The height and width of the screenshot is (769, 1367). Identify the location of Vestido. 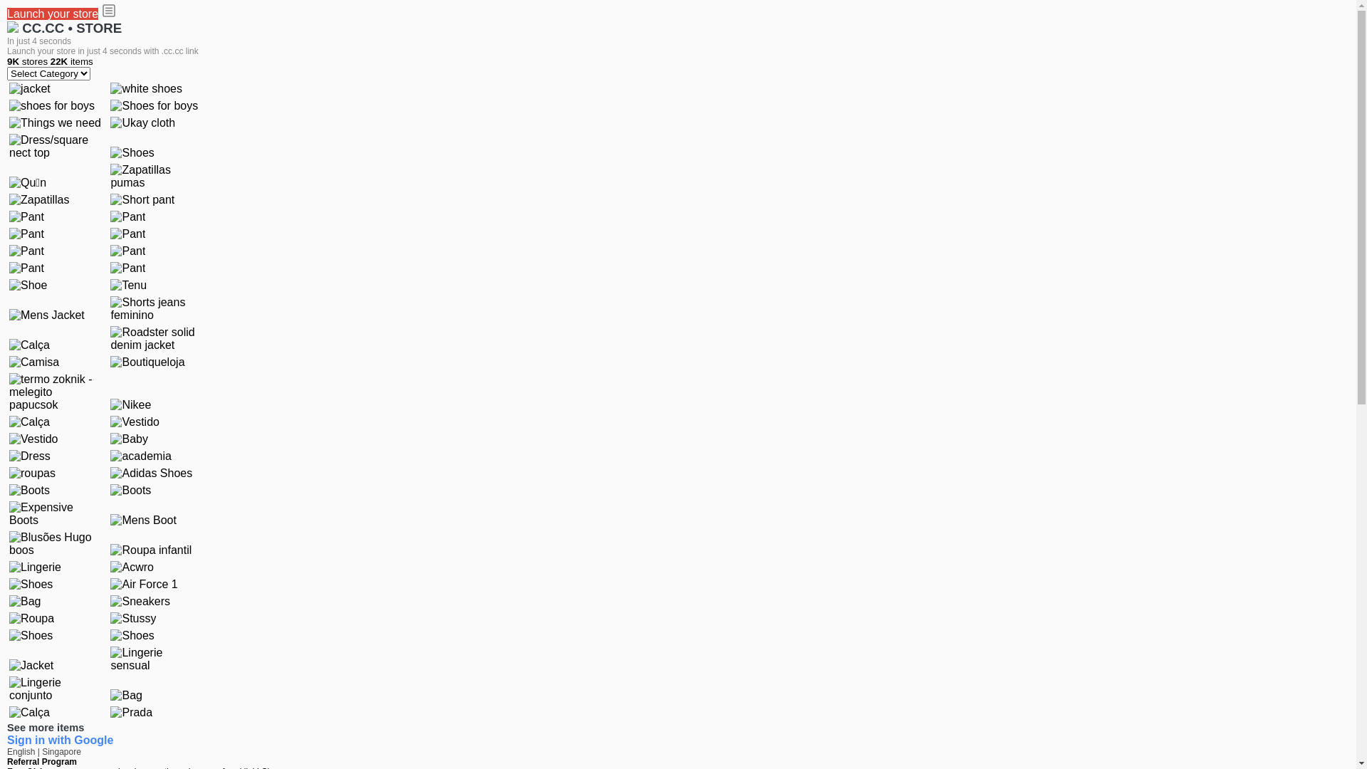
(135, 422).